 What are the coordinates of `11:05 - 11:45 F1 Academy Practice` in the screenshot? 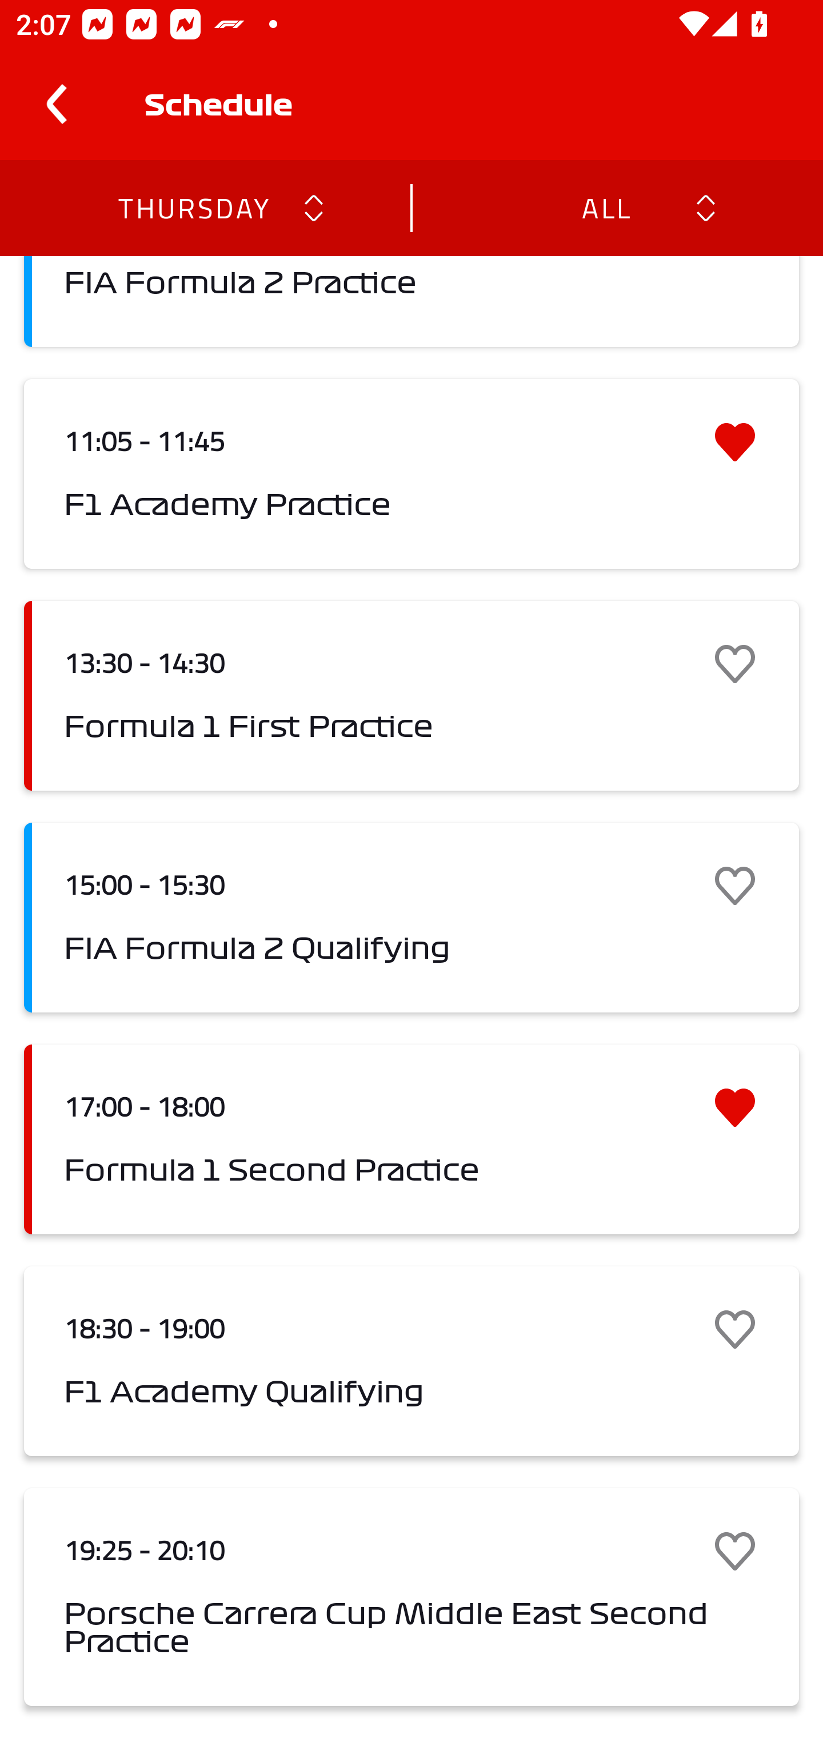 It's located at (411, 473).